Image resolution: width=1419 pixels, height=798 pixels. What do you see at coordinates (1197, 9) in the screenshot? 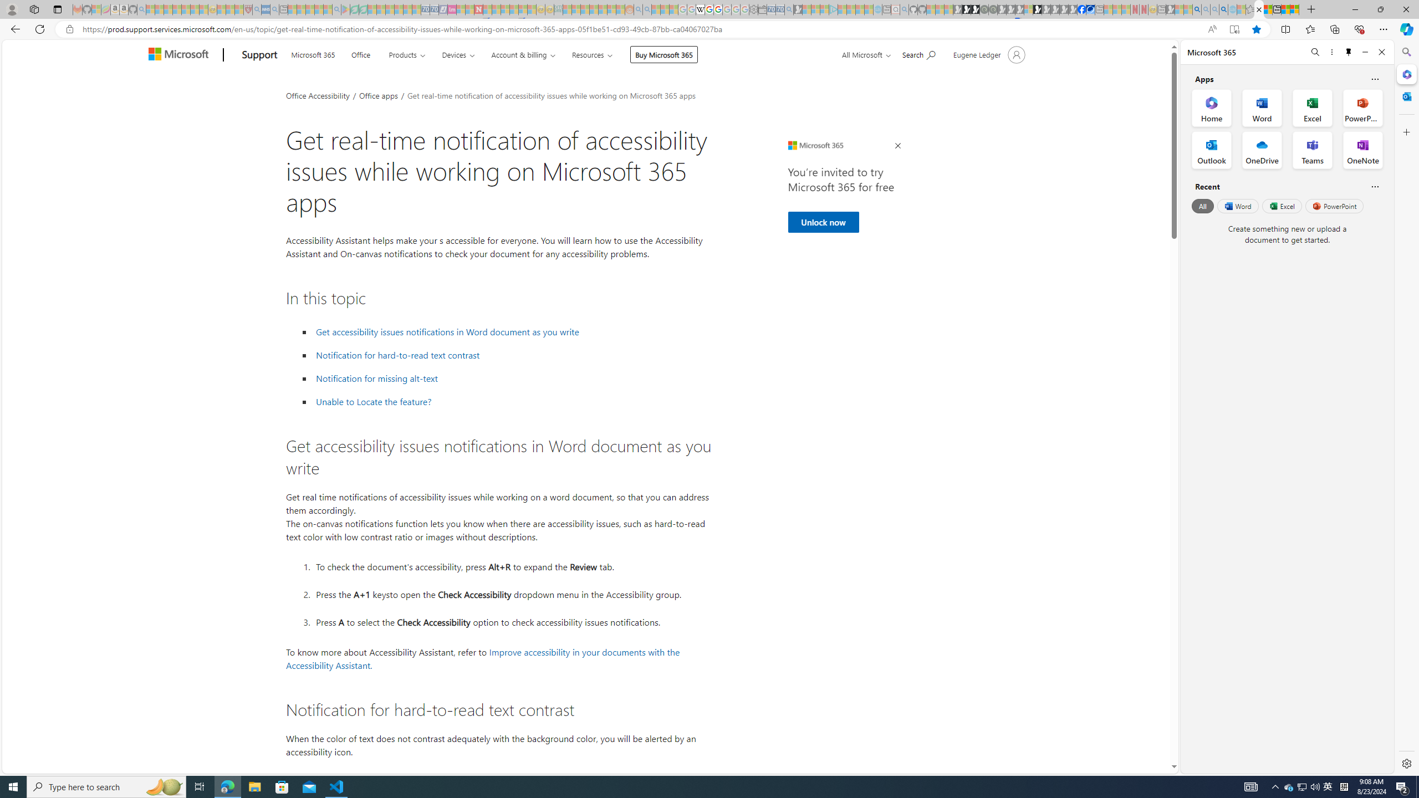
I see `Bing AI - Search` at bounding box center [1197, 9].